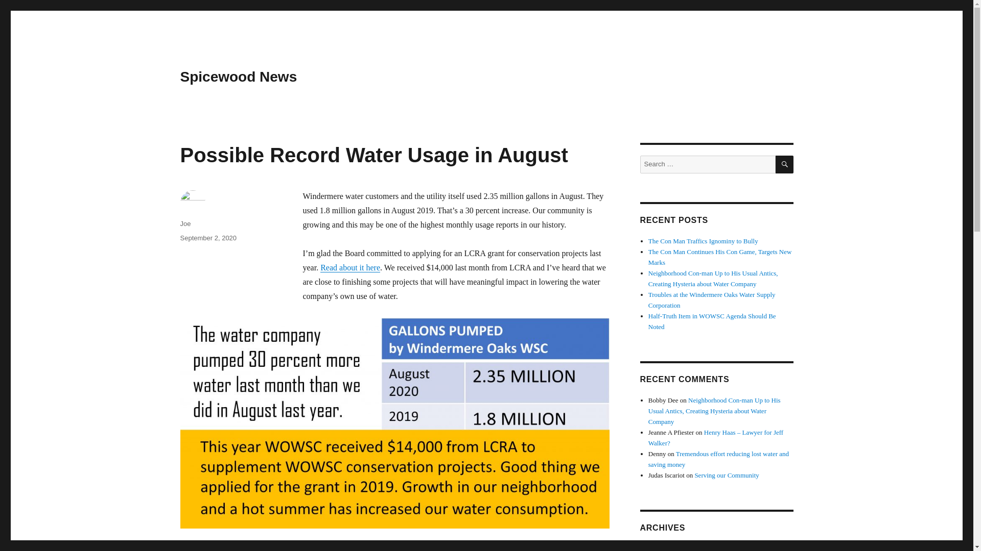 The height and width of the screenshot is (551, 981). I want to click on Joe, so click(185, 223).